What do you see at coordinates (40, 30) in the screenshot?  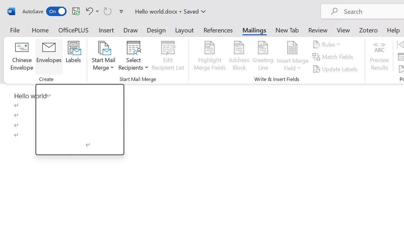 I see `Home` at bounding box center [40, 30].